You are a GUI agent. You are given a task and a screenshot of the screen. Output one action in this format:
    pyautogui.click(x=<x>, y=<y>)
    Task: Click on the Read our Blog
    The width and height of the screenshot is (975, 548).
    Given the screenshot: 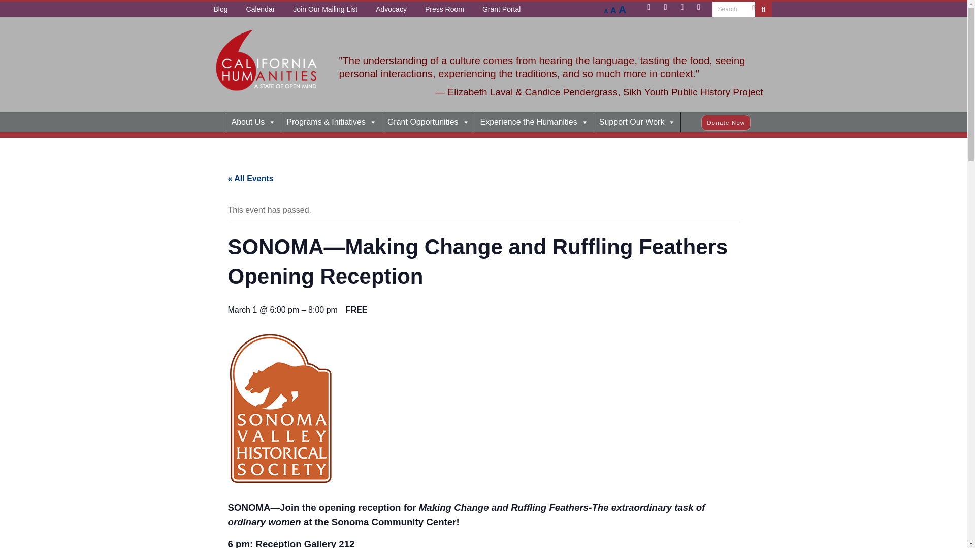 What is the action you would take?
    pyautogui.click(x=220, y=9)
    